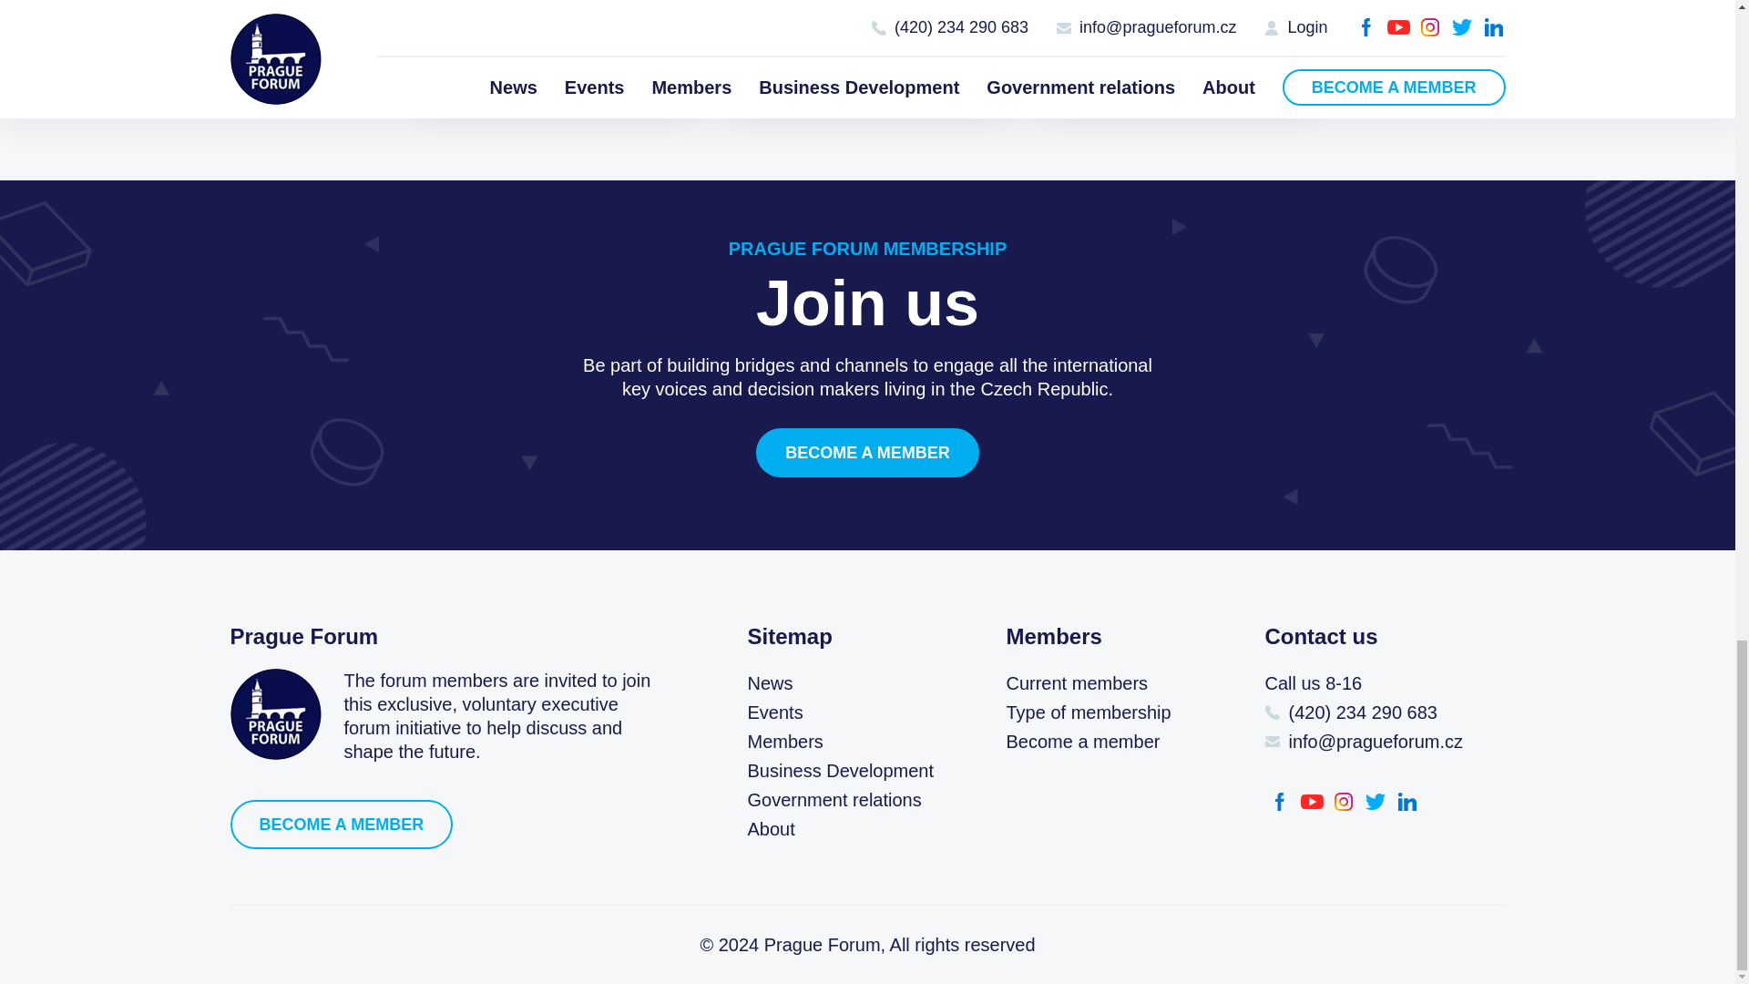 Image resolution: width=1749 pixels, height=984 pixels. What do you see at coordinates (840, 771) in the screenshot?
I see `Business Development` at bounding box center [840, 771].